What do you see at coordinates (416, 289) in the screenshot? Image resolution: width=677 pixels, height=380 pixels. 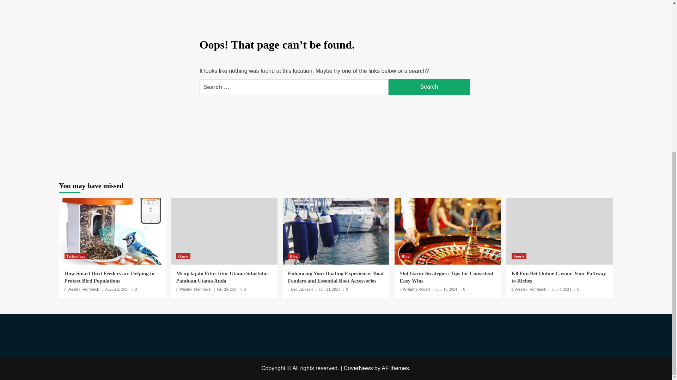 I see `Williams Robert` at bounding box center [416, 289].